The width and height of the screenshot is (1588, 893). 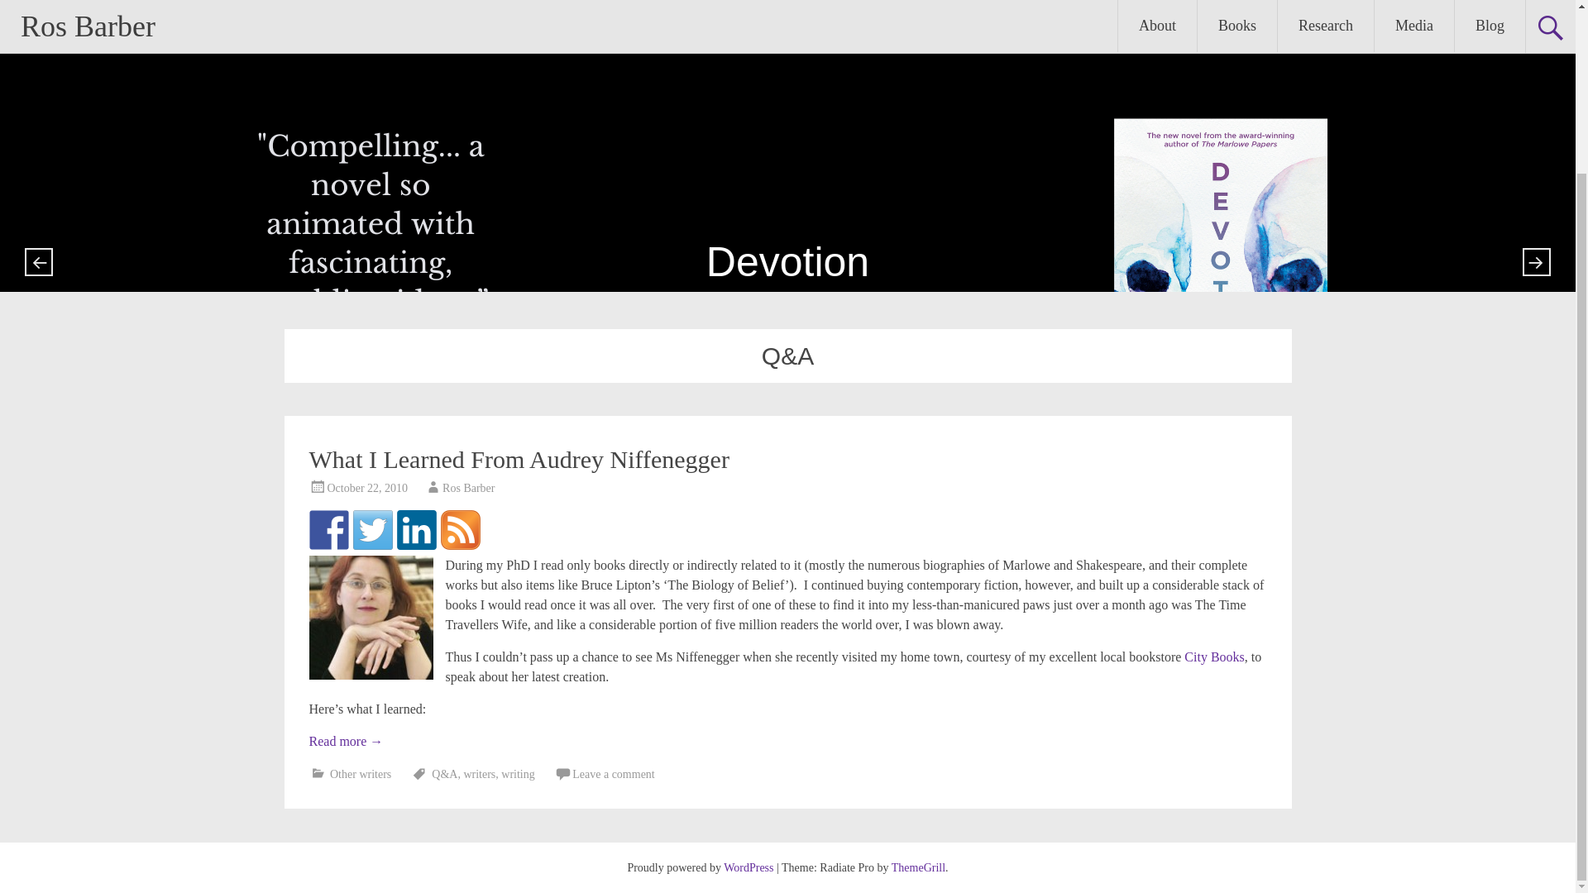 What do you see at coordinates (417, 529) in the screenshot?
I see `Find me on Linked in` at bounding box center [417, 529].